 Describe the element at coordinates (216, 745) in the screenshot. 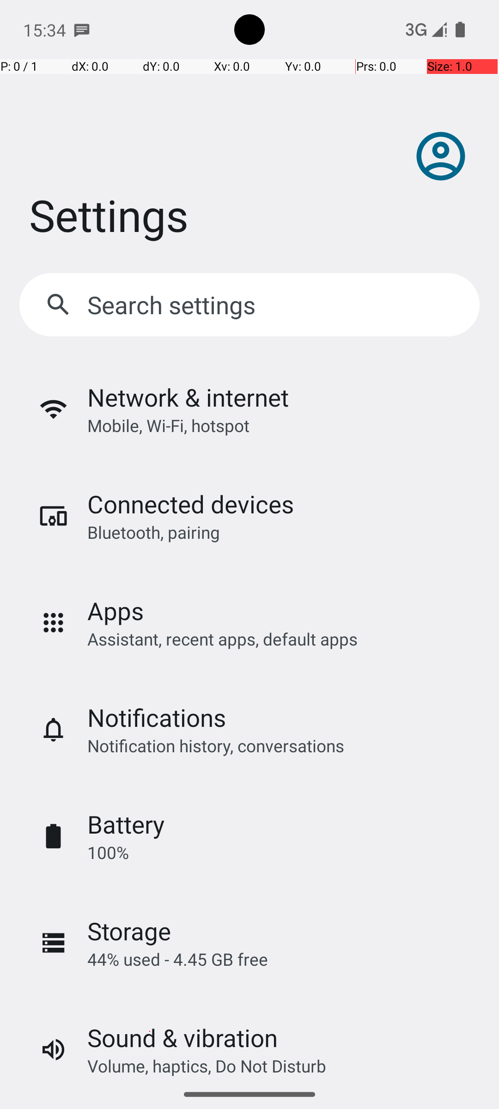

I see `Notification history, conversations` at that location.